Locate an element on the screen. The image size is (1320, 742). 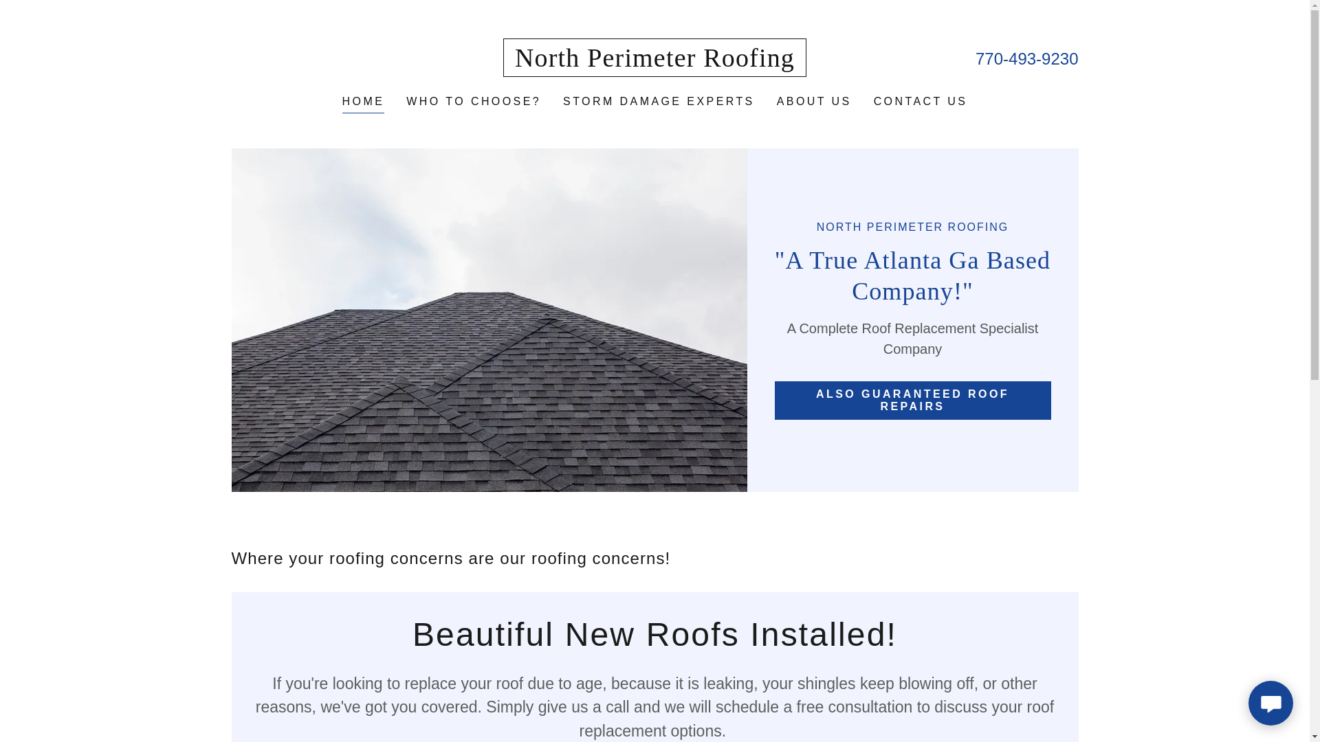
North Perimeter Roofing is located at coordinates (654, 63).